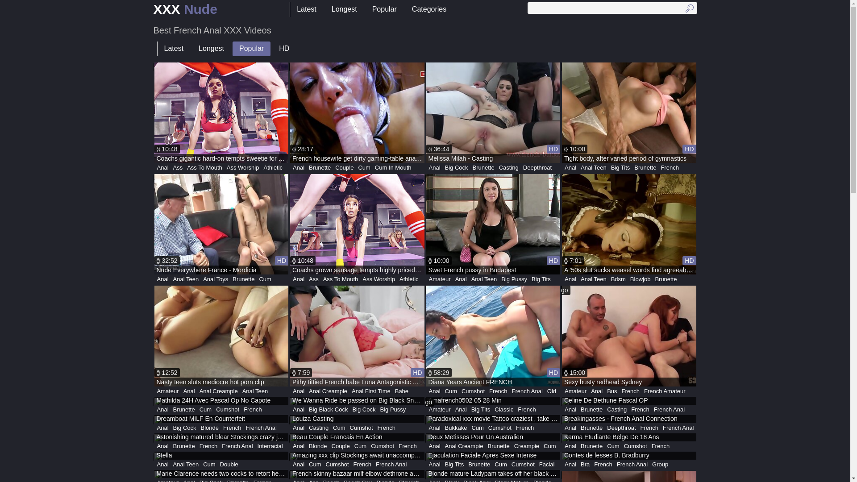 The width and height of the screenshot is (857, 482). Describe the element at coordinates (594, 168) in the screenshot. I see `Anal Teen` at that location.